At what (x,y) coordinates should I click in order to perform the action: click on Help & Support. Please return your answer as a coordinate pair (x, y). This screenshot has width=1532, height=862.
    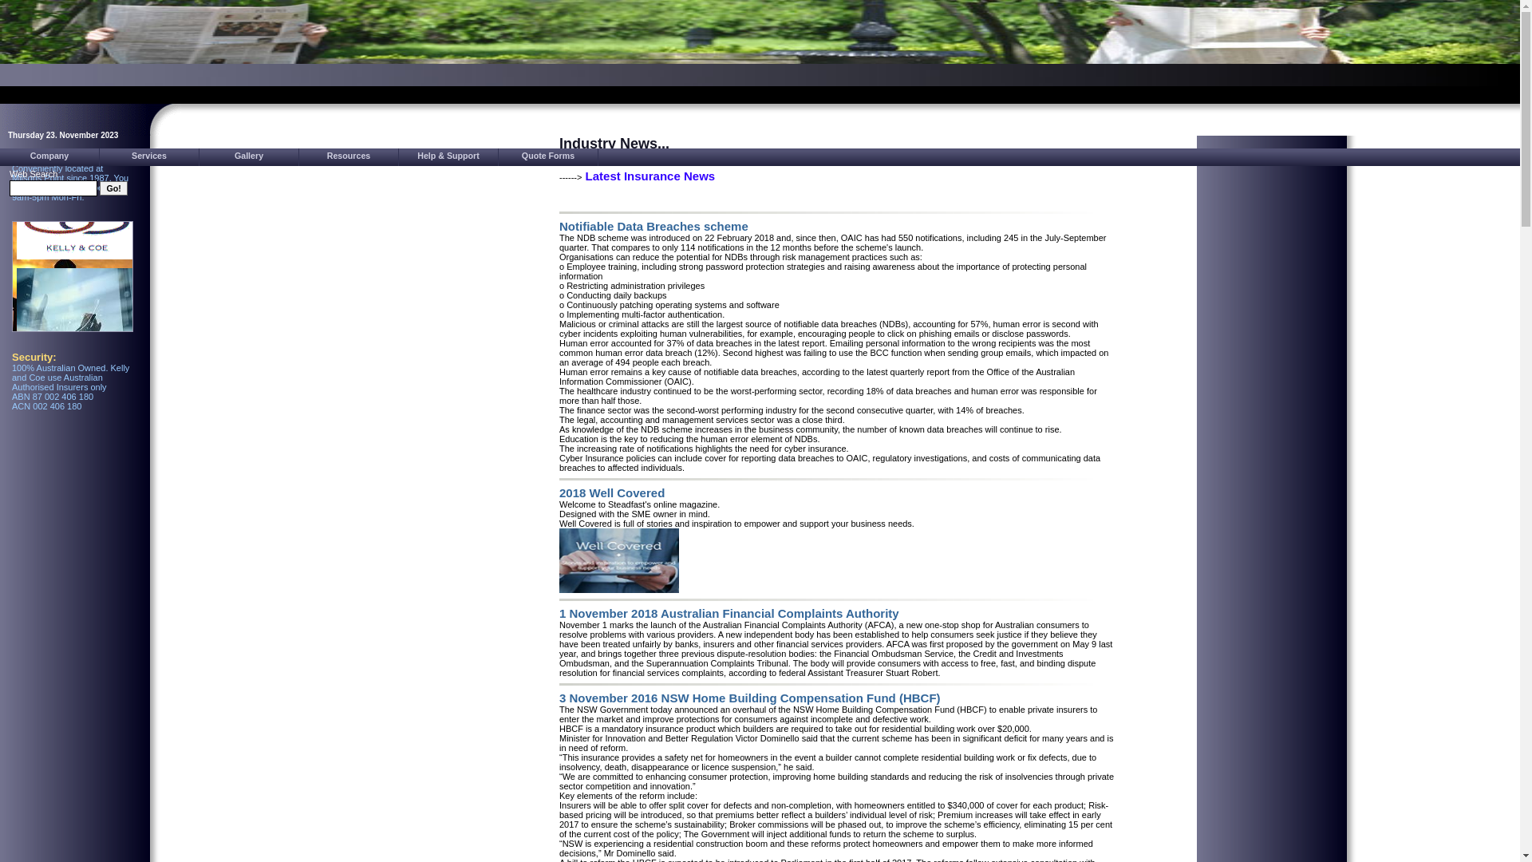
    Looking at the image, I should click on (448, 157).